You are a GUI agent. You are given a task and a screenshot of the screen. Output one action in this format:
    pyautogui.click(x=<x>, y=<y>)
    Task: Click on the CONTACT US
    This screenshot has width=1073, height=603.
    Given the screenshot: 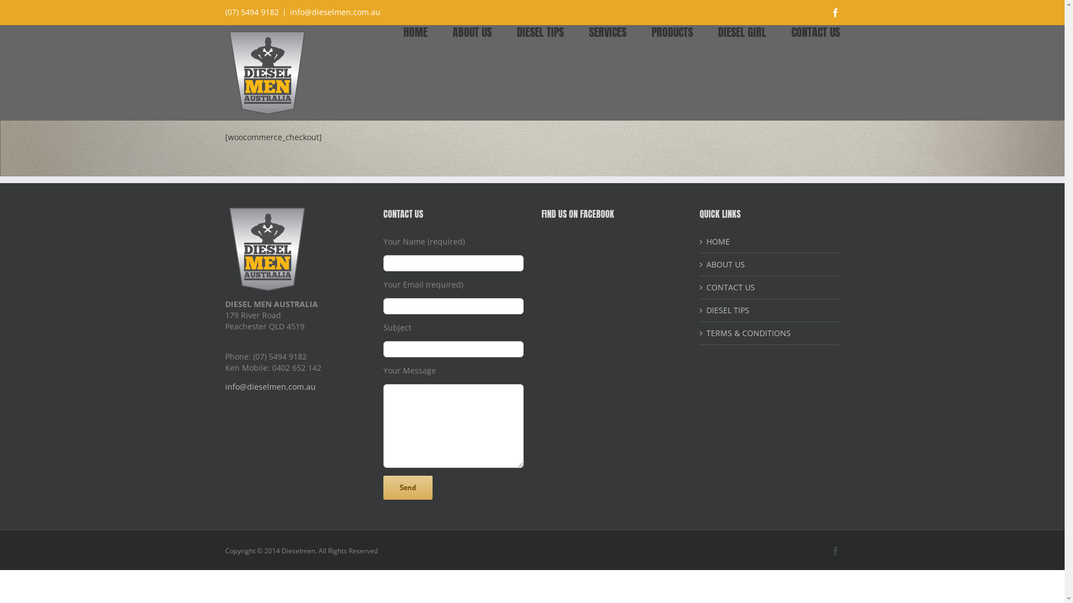 What is the action you would take?
    pyautogui.click(x=816, y=31)
    